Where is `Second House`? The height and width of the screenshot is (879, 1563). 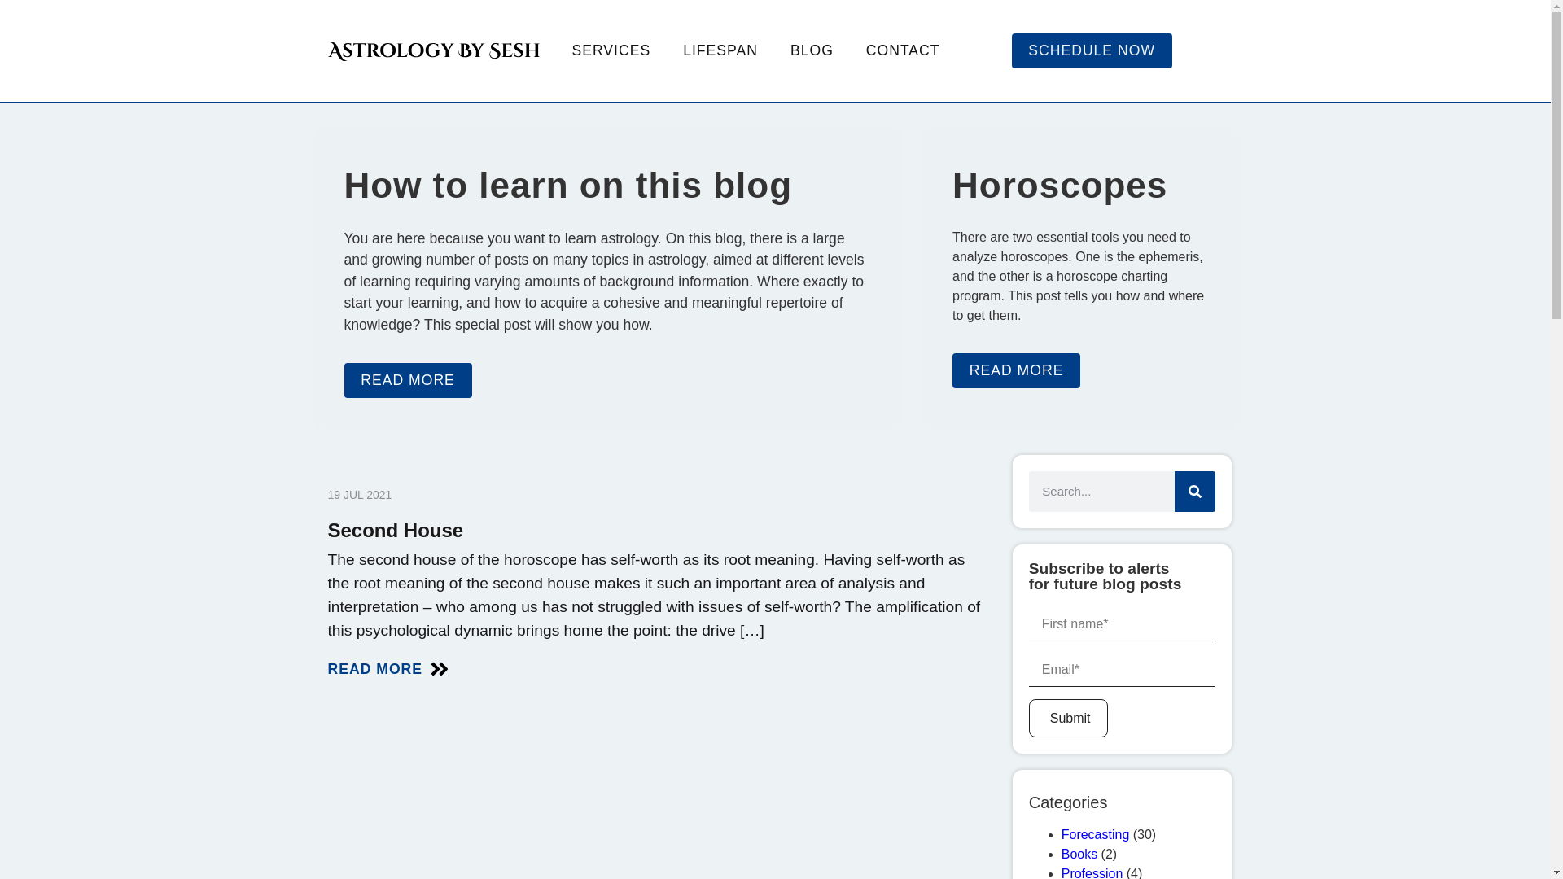
Second House is located at coordinates (394, 531).